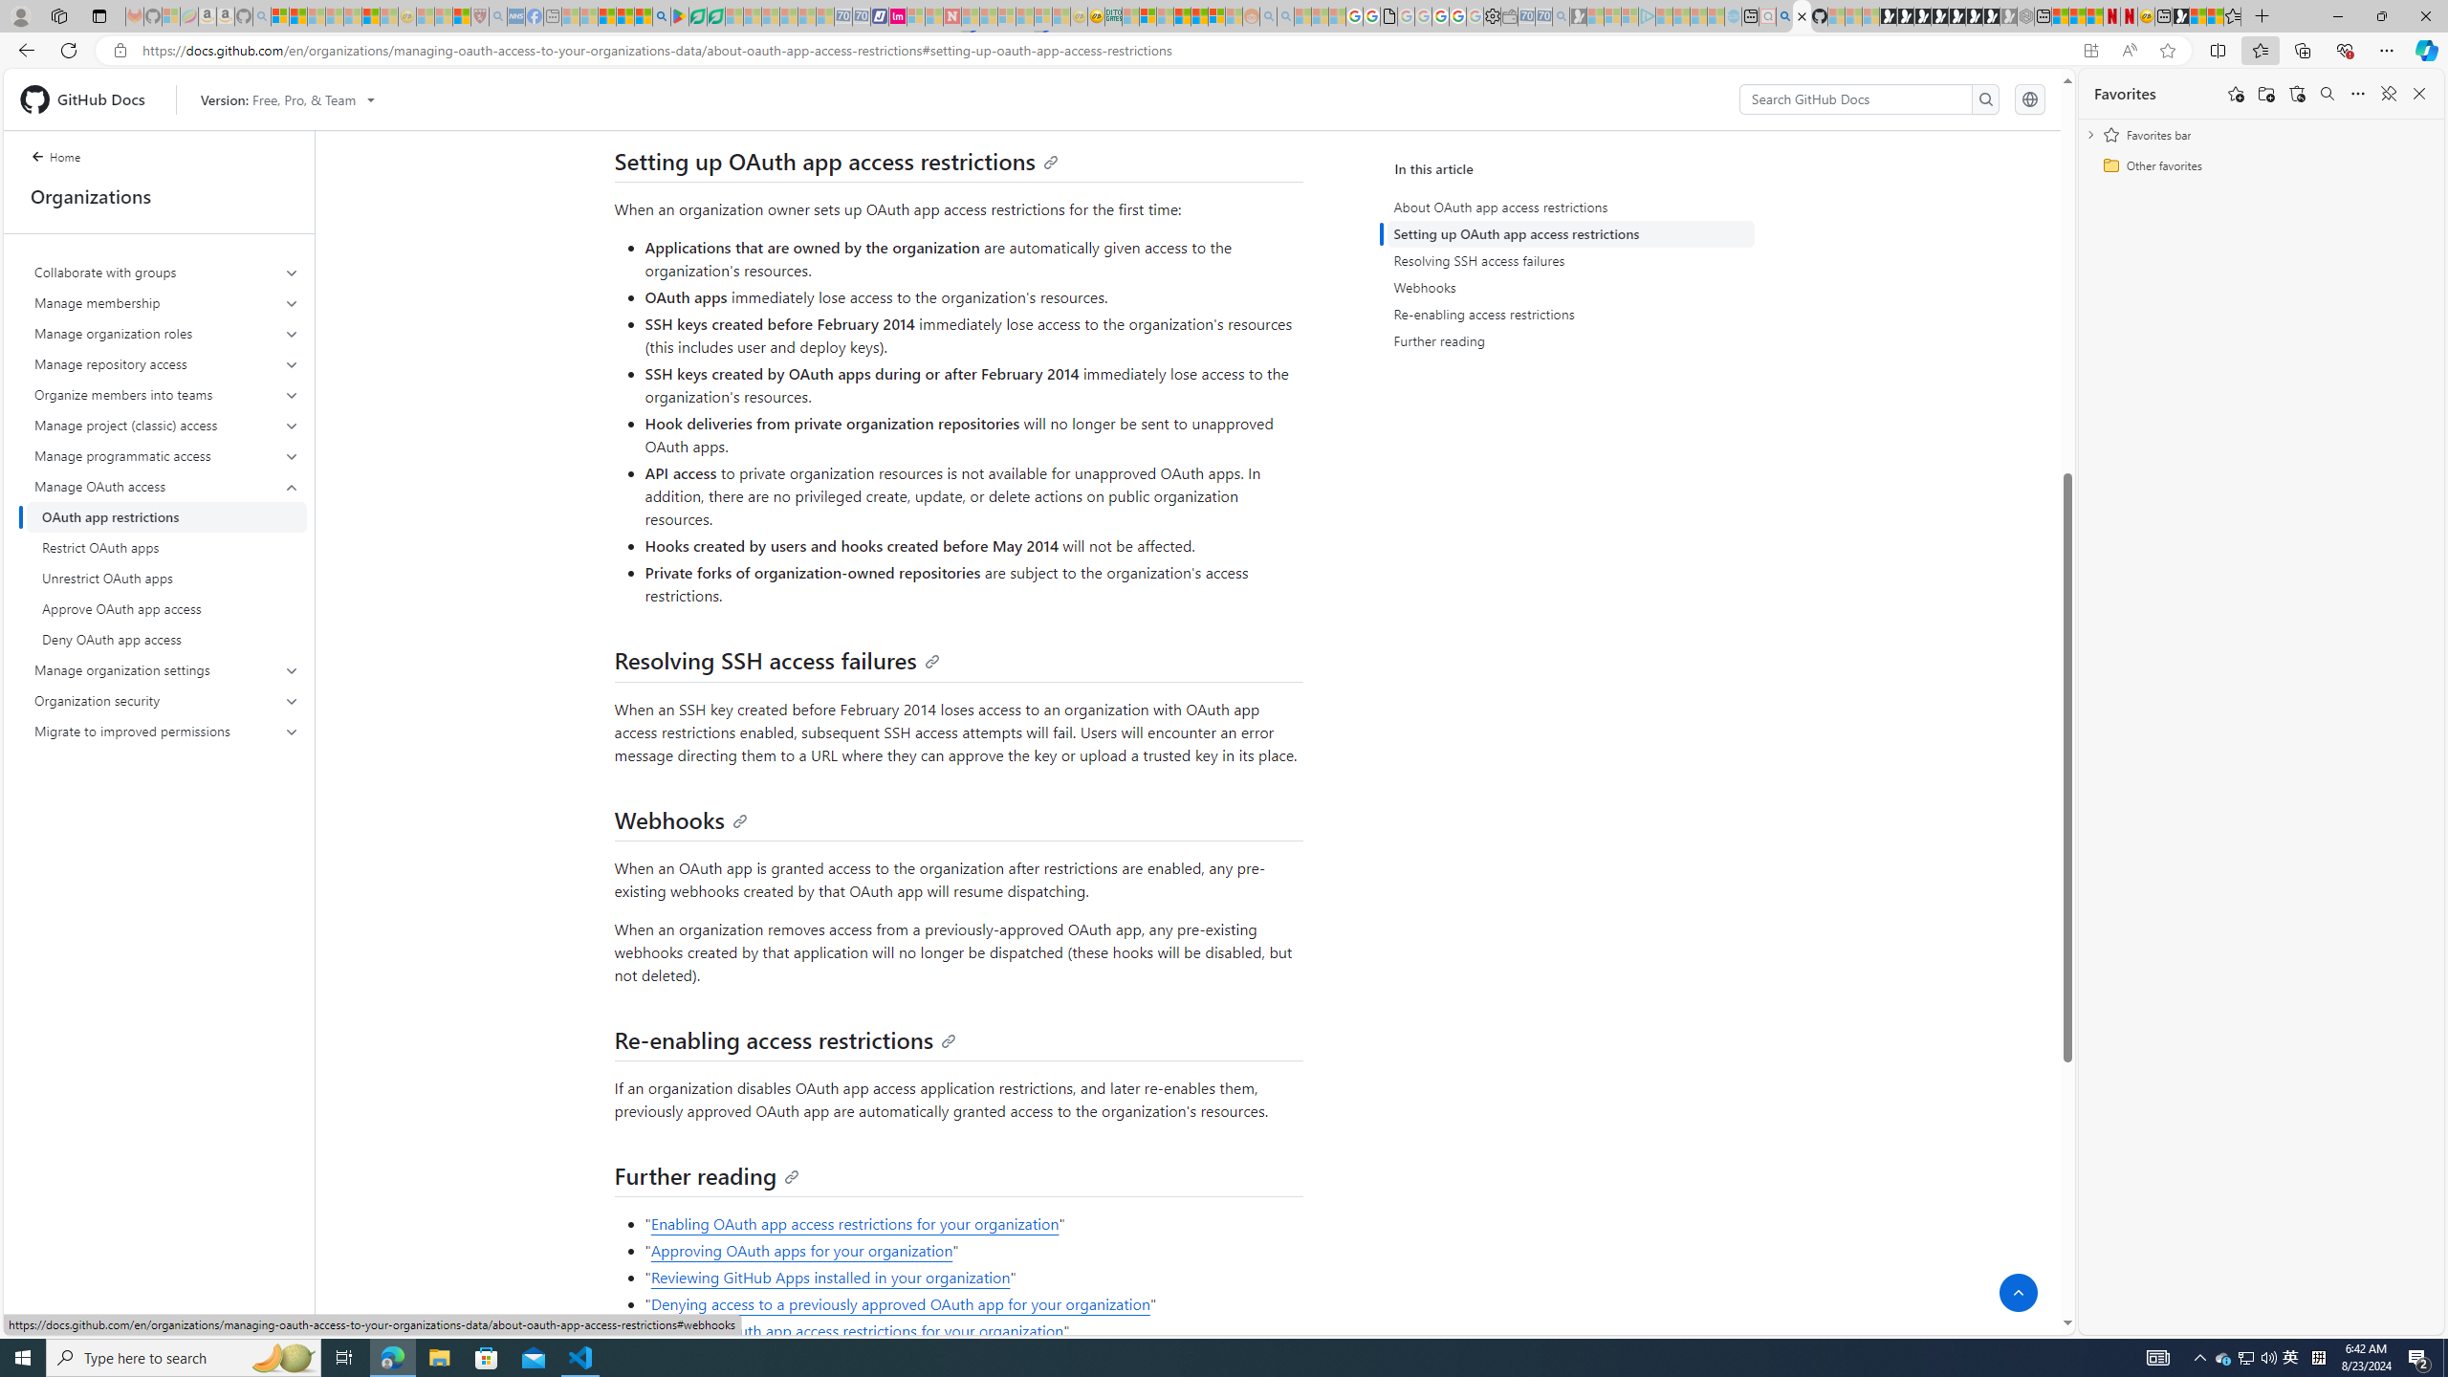 The image size is (2448, 1377). Describe the element at coordinates (1570, 260) in the screenshot. I see `Resolving SSH access failures` at that location.